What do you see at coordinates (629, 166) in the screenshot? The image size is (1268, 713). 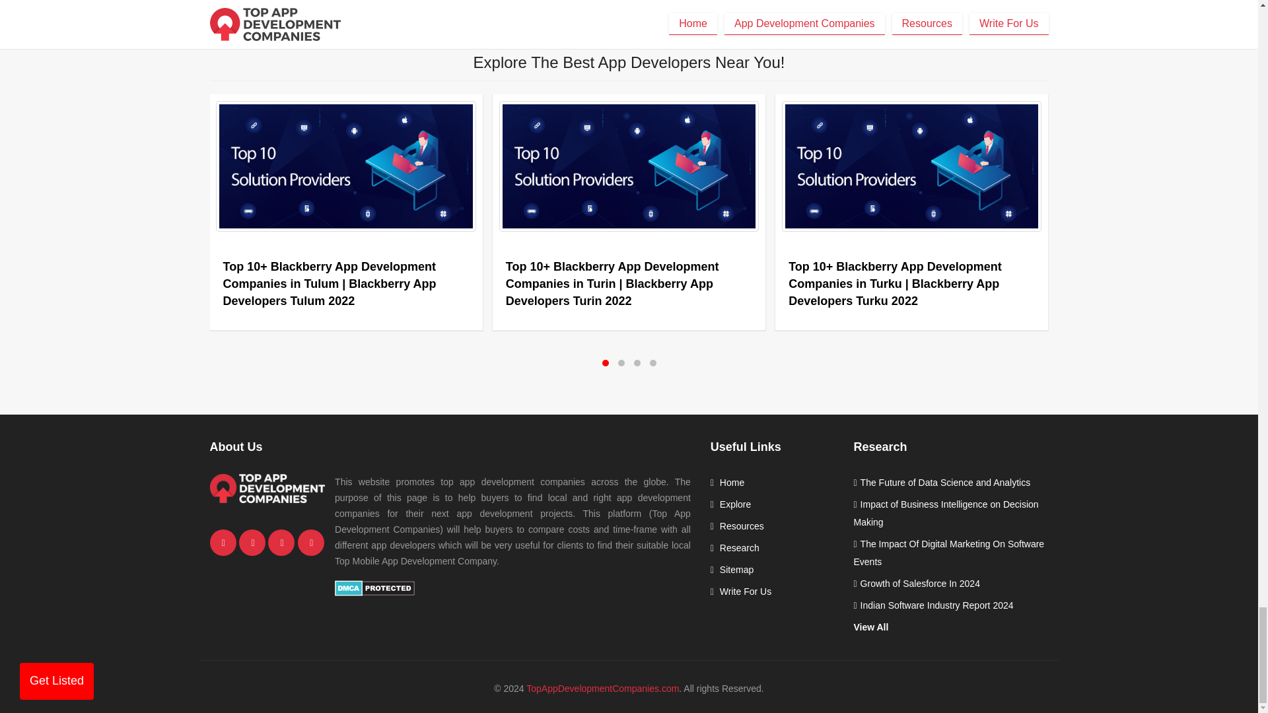 I see `Blackberry App development companies in turin` at bounding box center [629, 166].